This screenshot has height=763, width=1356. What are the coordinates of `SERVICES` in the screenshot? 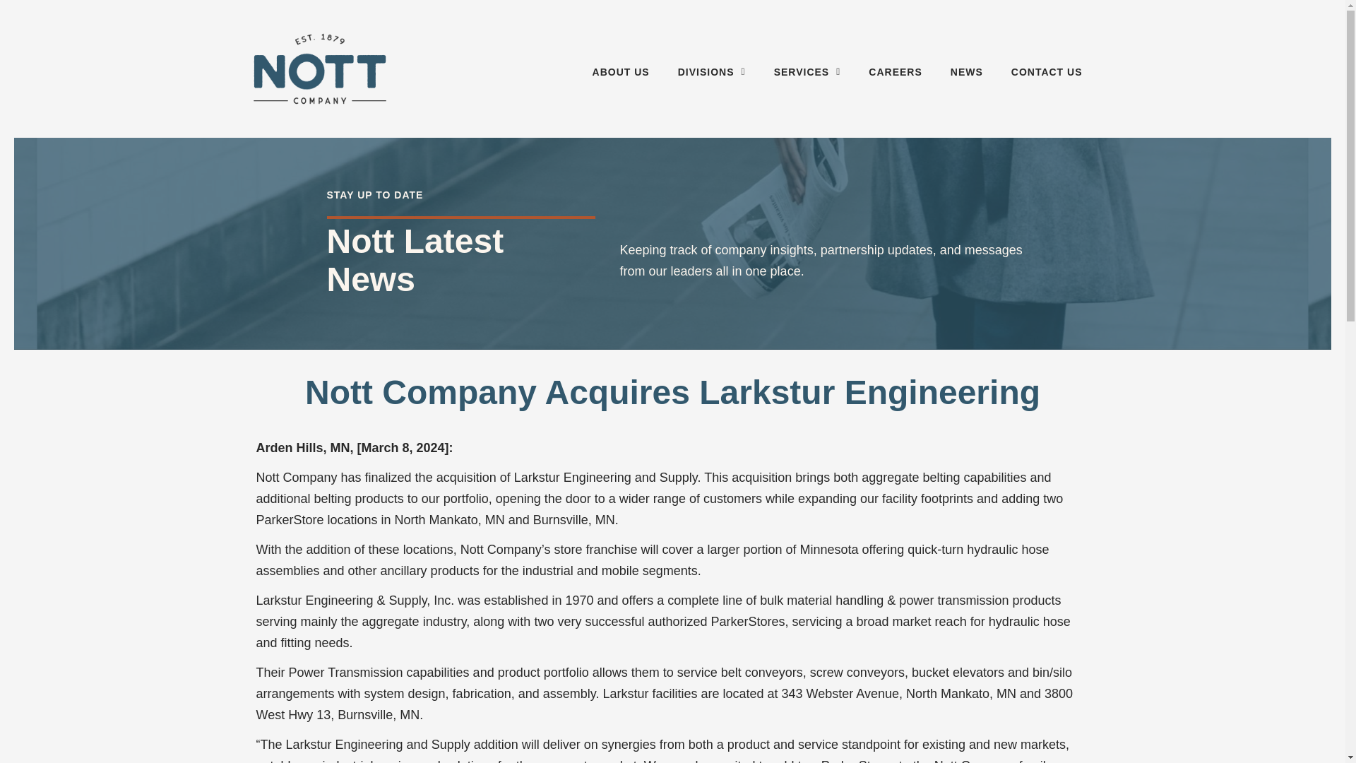 It's located at (807, 72).